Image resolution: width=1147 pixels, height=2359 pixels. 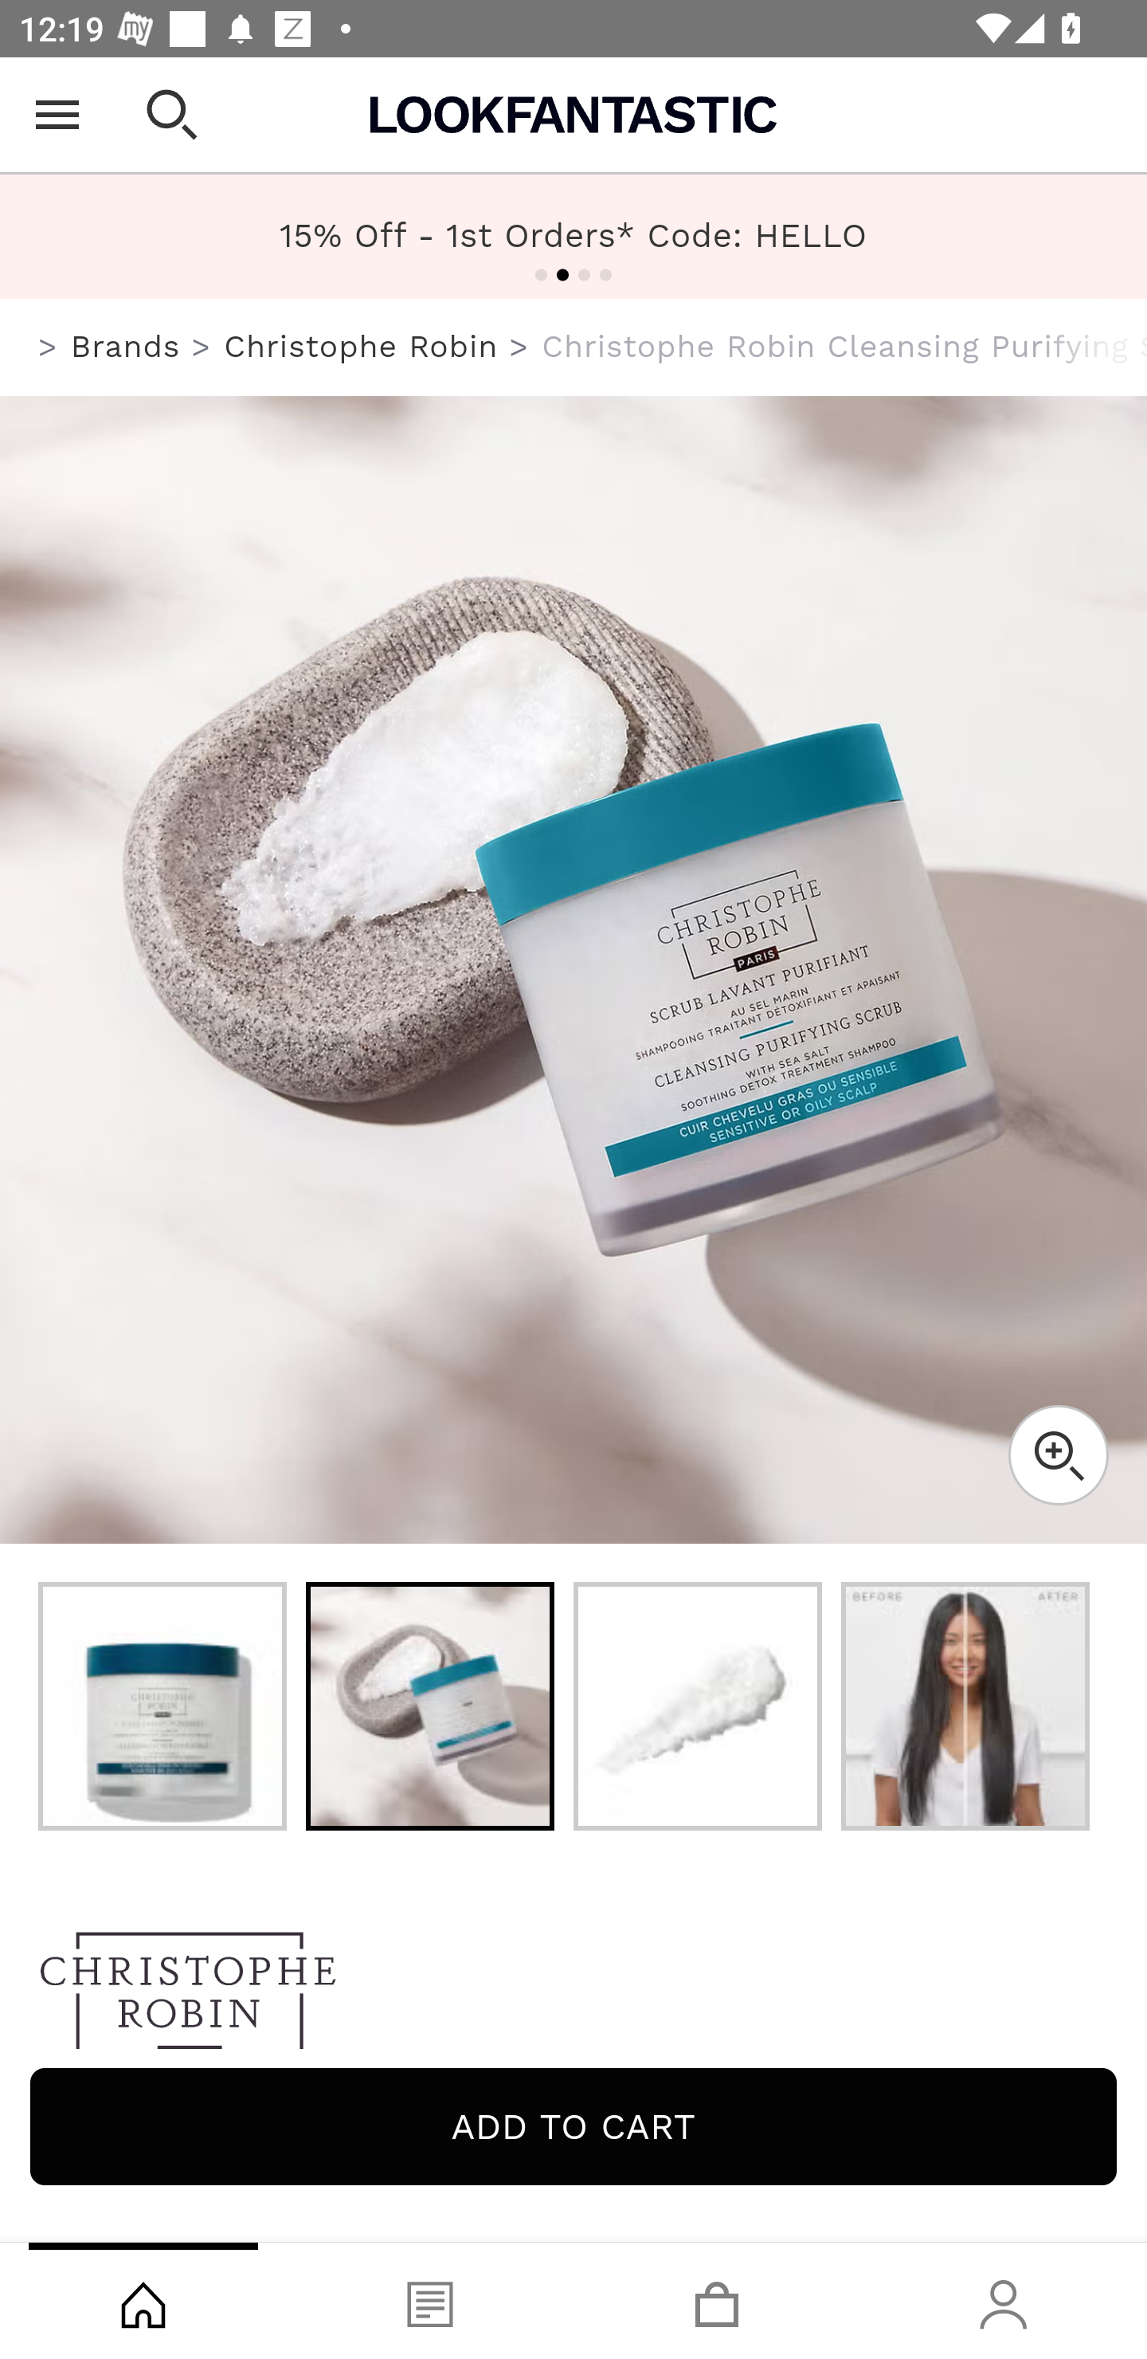 I want to click on Christophe Robin, so click(x=360, y=346).